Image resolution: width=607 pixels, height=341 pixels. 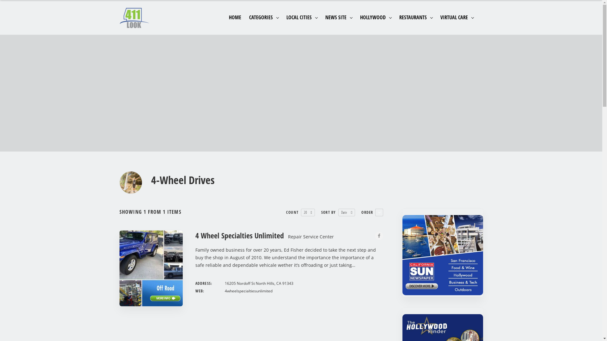 What do you see at coordinates (305, 212) in the screenshot?
I see `20` at bounding box center [305, 212].